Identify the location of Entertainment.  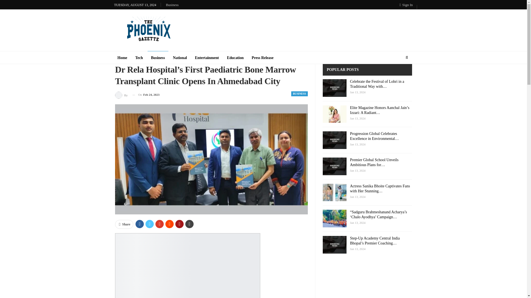
(207, 58).